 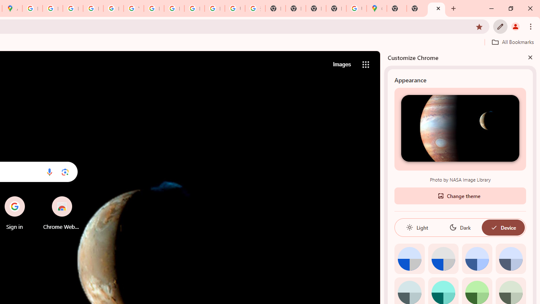 I want to click on Policy Accountability and Transparency - Transparency Center, so click(x=32, y=8).